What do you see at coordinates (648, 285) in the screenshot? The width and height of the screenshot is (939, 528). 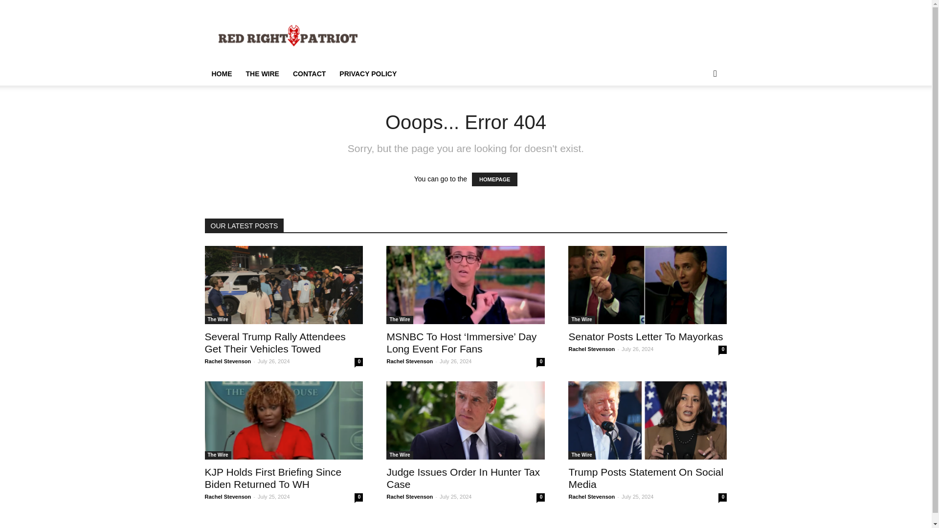 I see `Senator Posts Letter To Mayorkas` at bounding box center [648, 285].